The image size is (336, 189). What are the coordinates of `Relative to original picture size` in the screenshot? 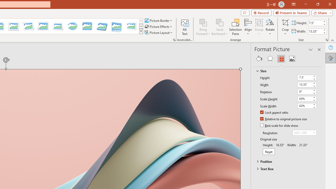 It's located at (284, 119).